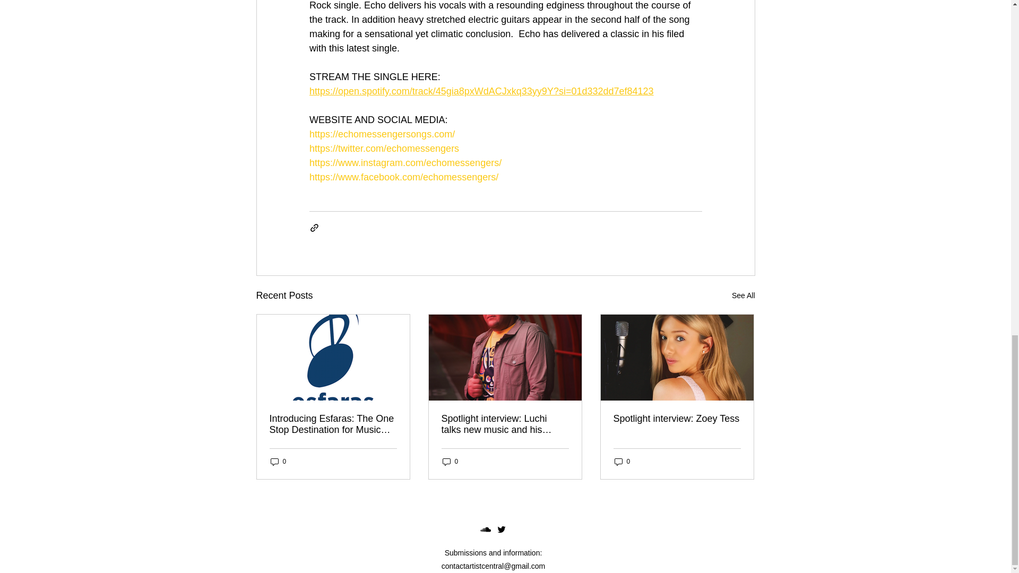  I want to click on 0, so click(622, 462).